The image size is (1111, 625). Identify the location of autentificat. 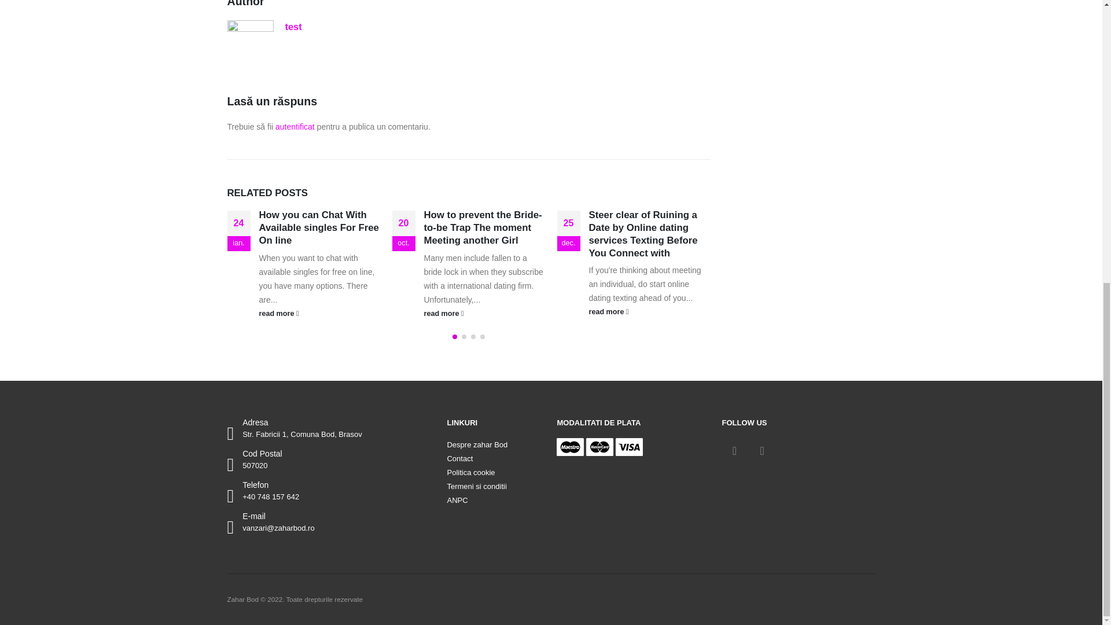
(295, 126).